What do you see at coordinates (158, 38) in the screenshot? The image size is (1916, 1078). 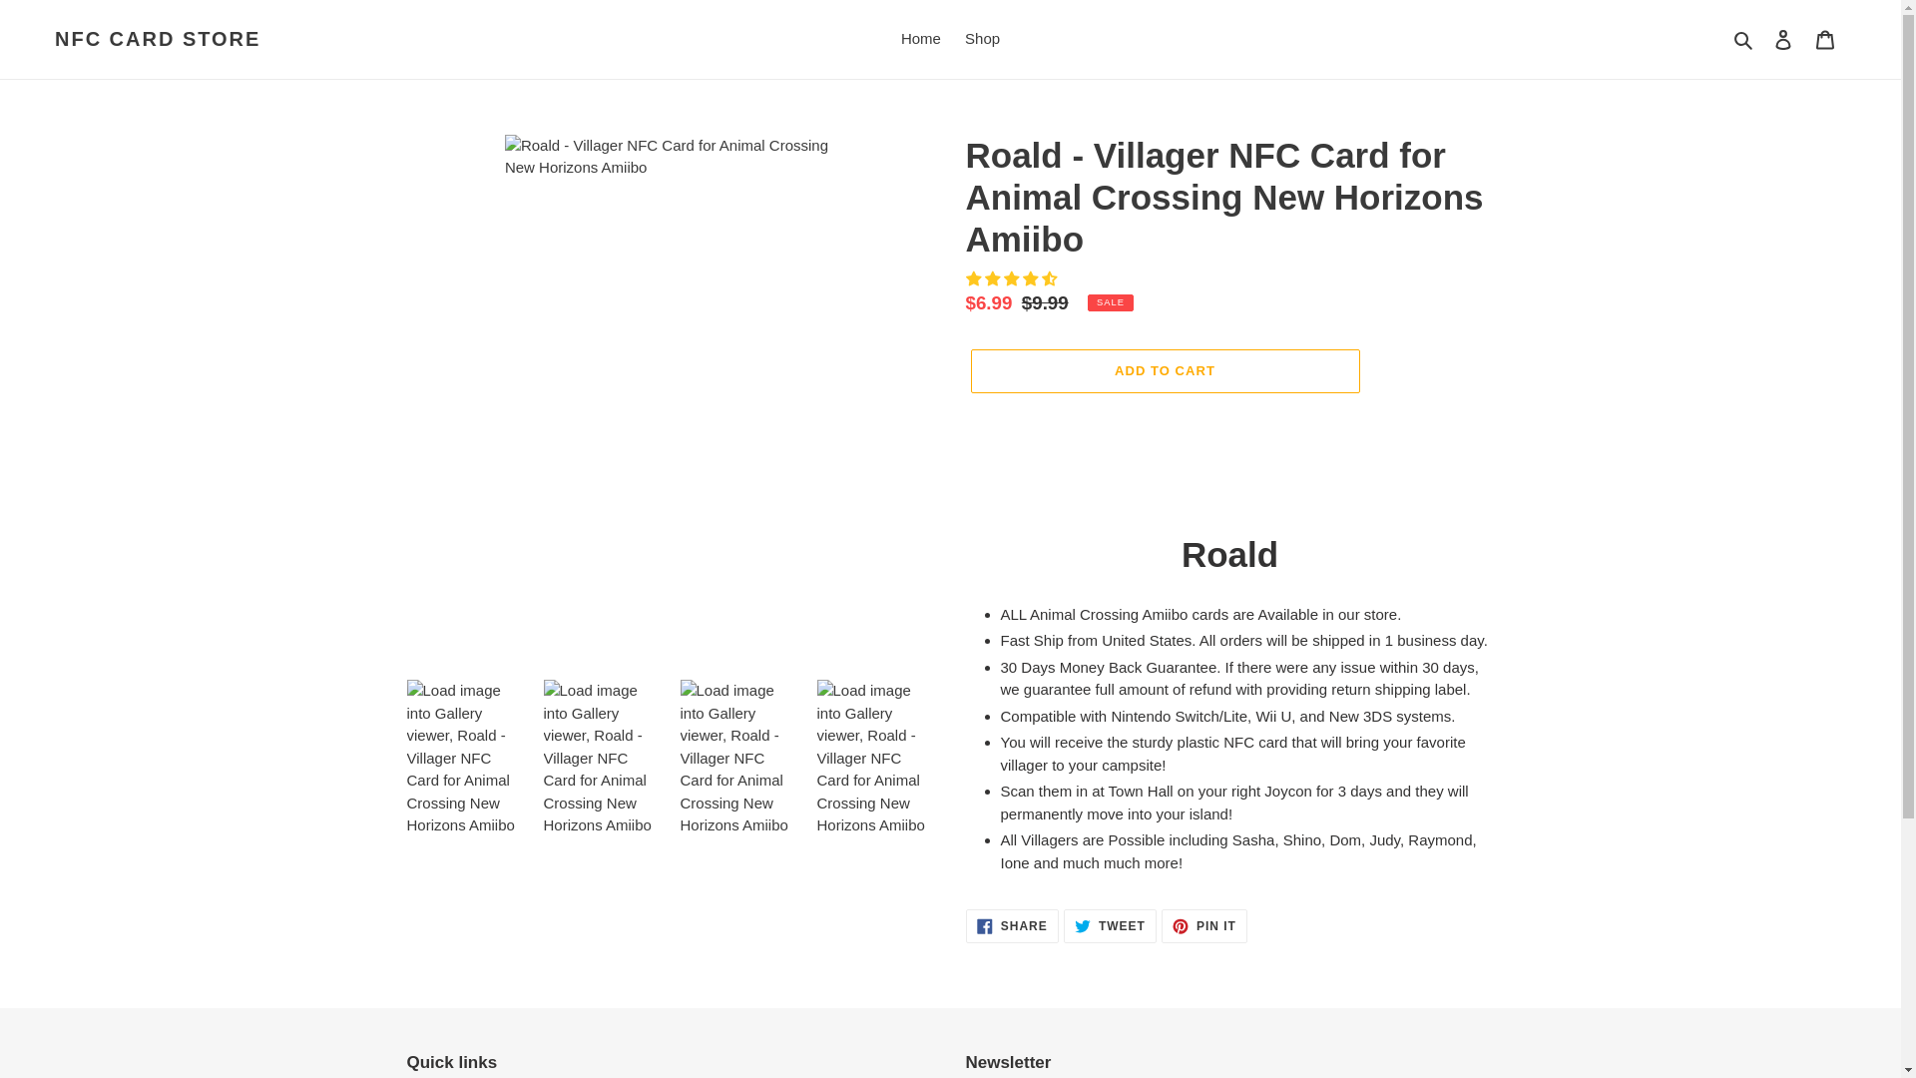 I see `NFC CARD STORE` at bounding box center [158, 38].